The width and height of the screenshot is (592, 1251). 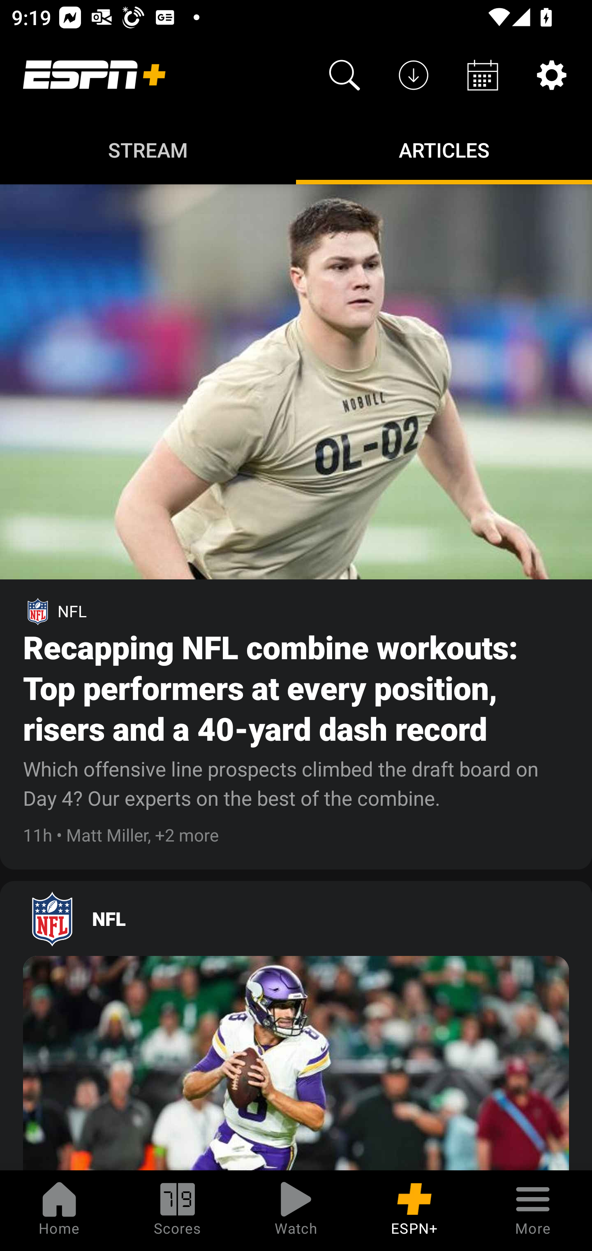 I want to click on Settings, so click(x=552, y=75).